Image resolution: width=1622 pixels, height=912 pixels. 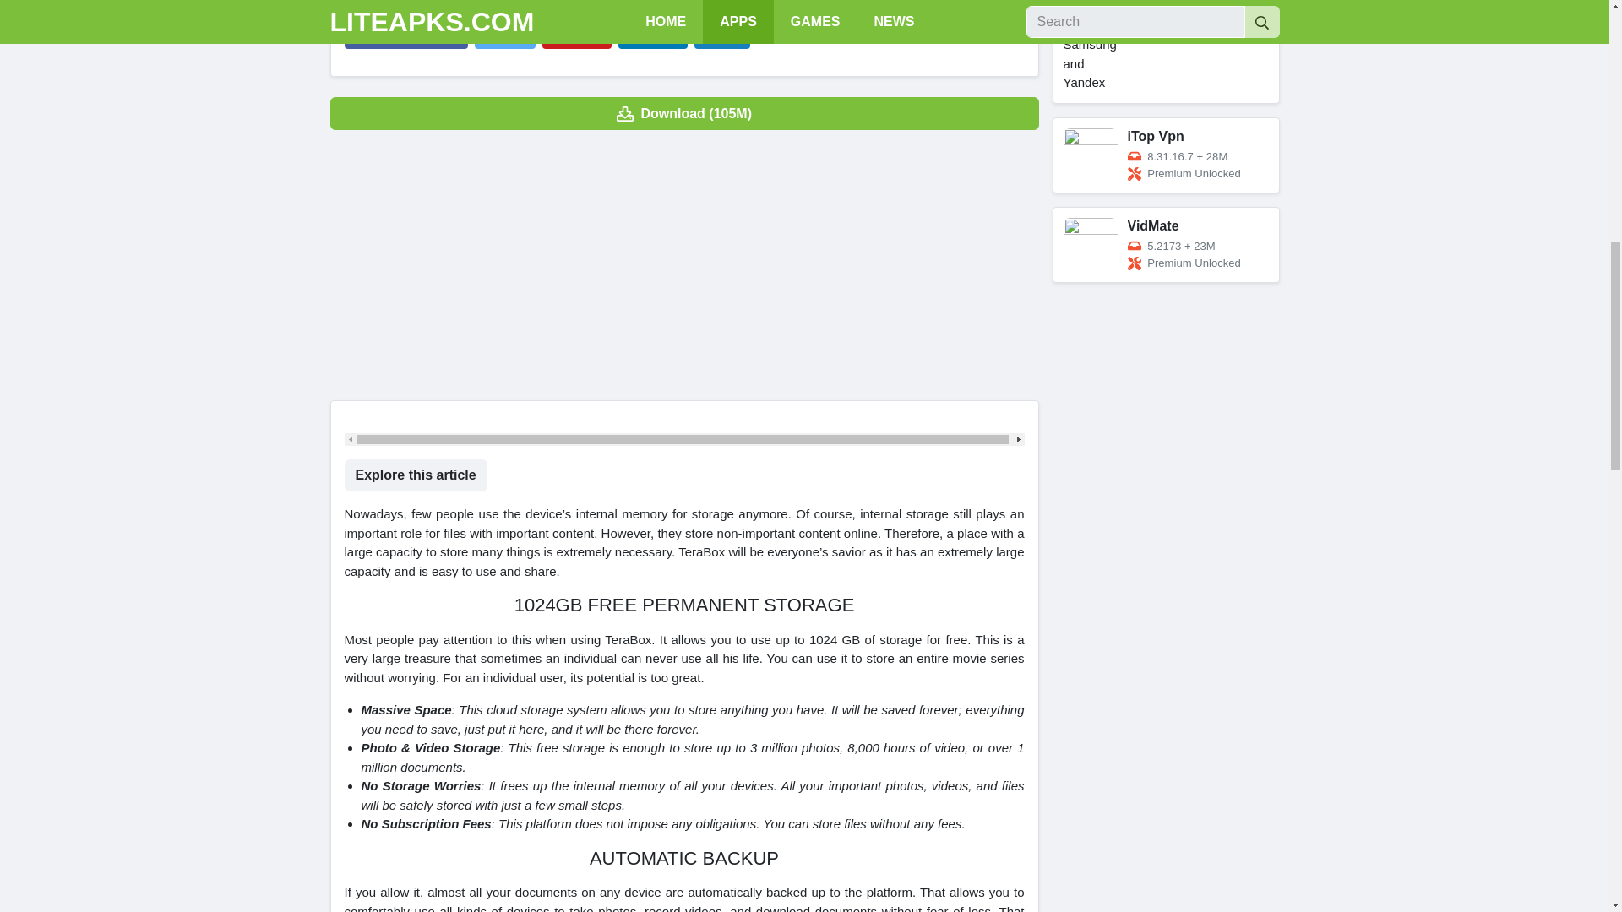 I want to click on Explore this article, so click(x=416, y=475).